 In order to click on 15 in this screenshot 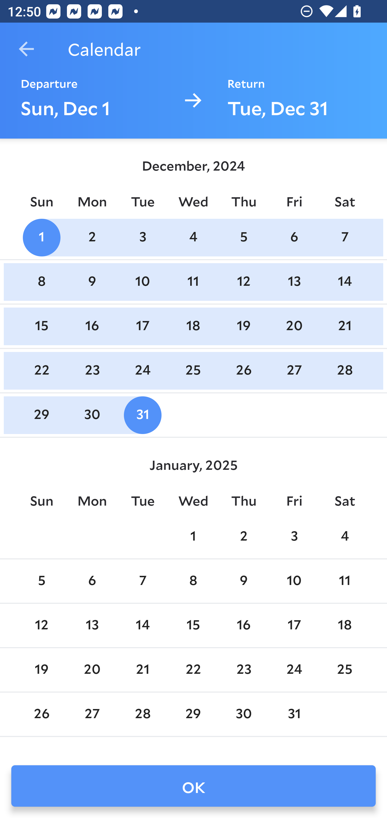, I will do `click(41, 326)`.